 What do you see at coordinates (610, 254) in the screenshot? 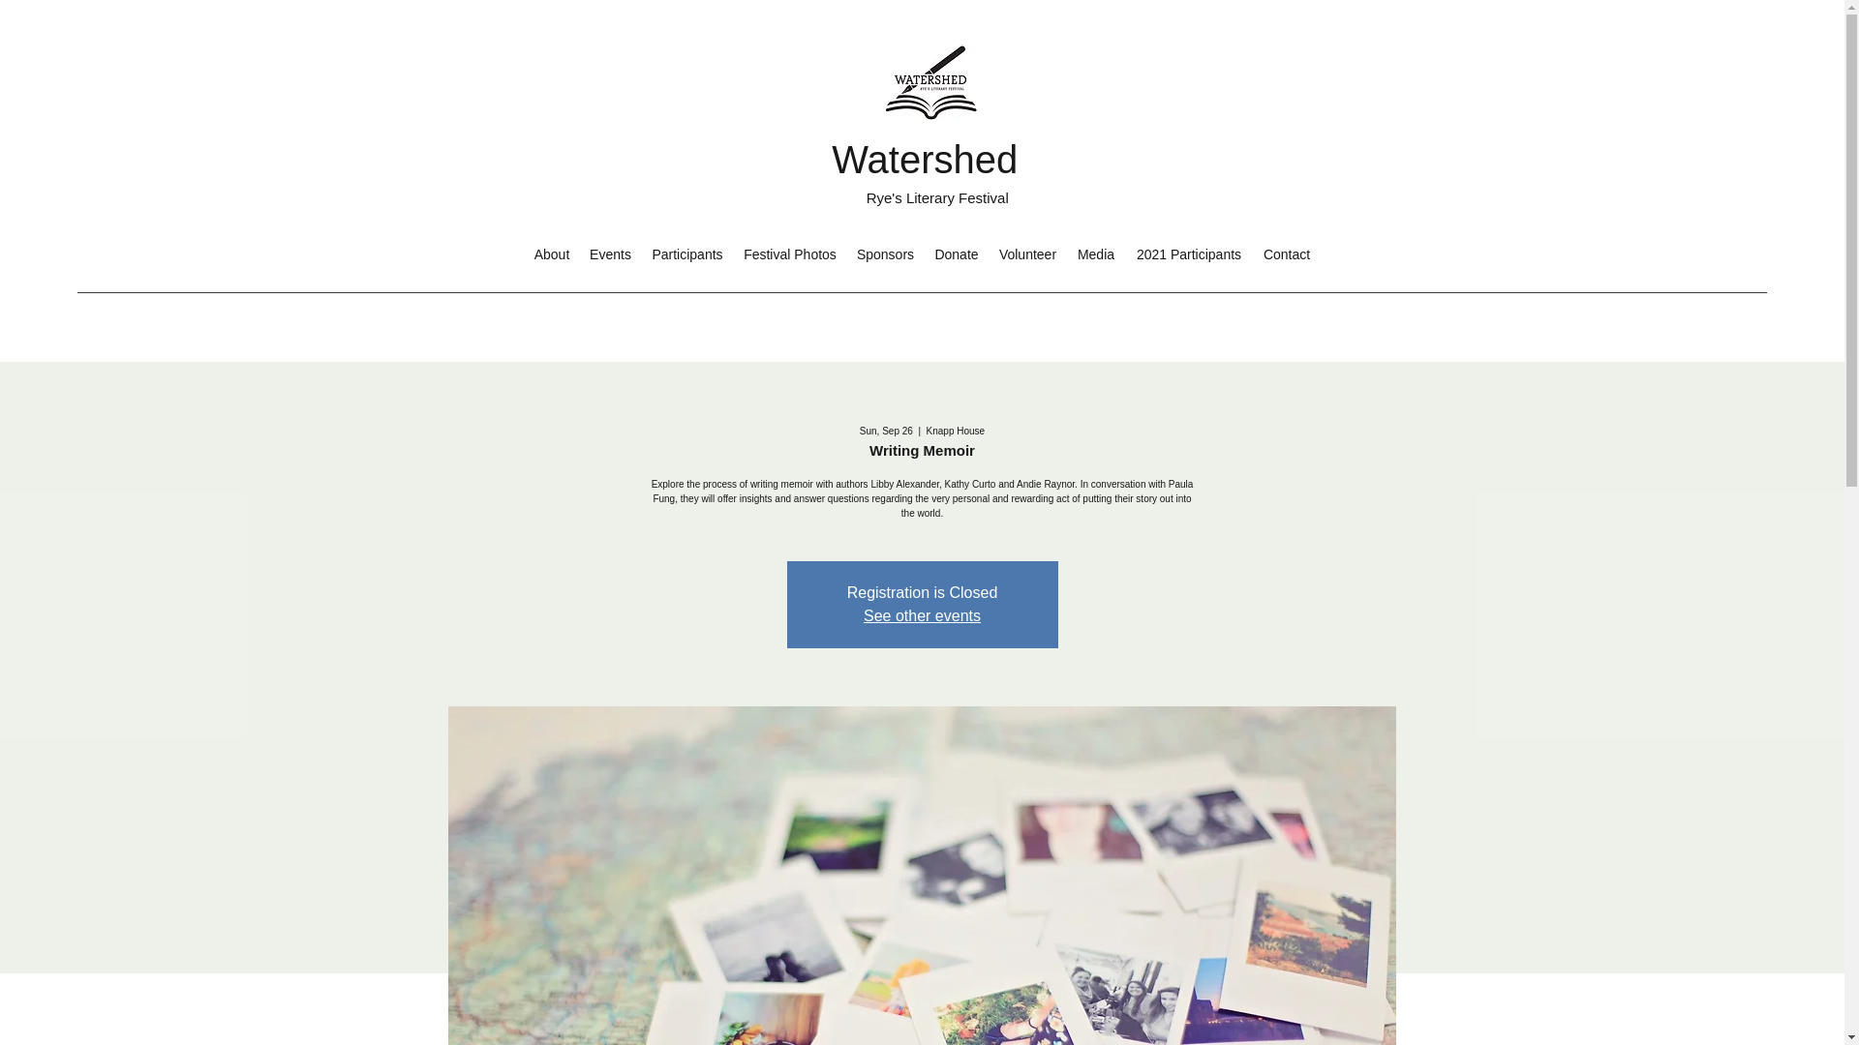
I see `Events` at bounding box center [610, 254].